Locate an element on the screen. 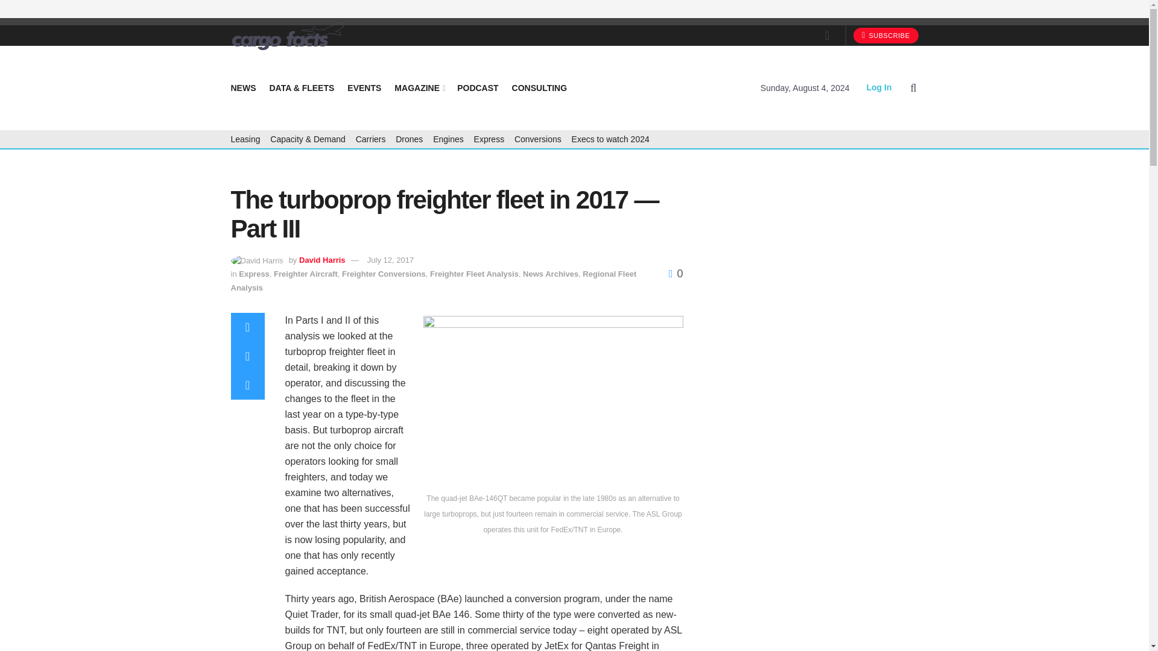 This screenshot has width=1158, height=651. Leasing is located at coordinates (245, 139).